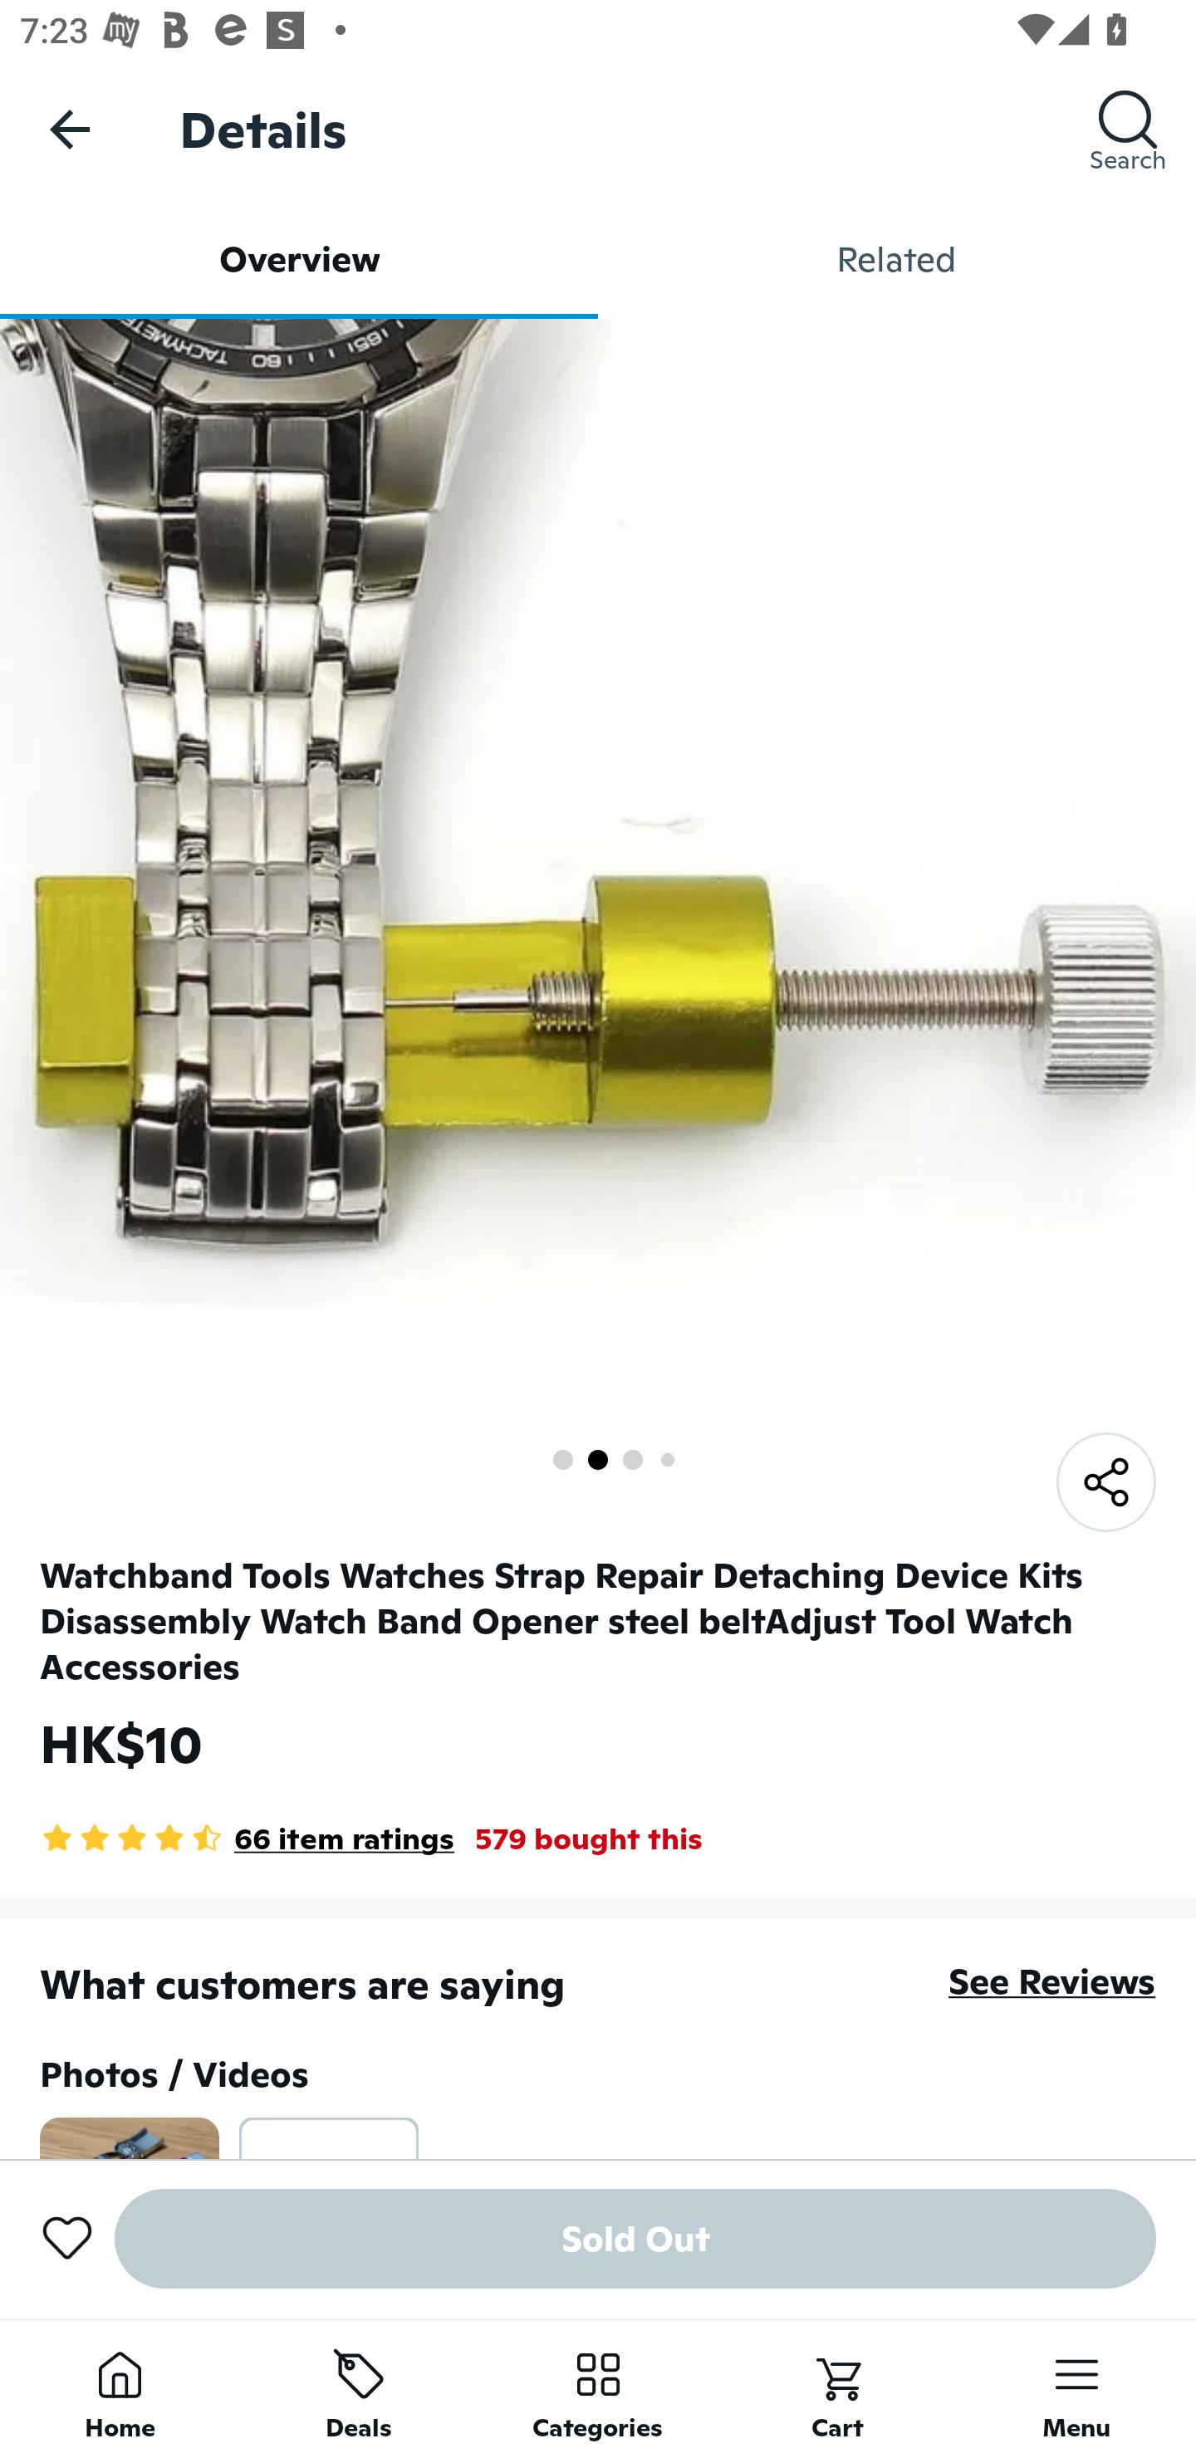 The width and height of the screenshot is (1196, 2458). Describe the element at coordinates (248, 1839) in the screenshot. I see `4.6 Star Rating 66 item ratings` at that location.